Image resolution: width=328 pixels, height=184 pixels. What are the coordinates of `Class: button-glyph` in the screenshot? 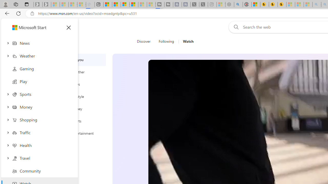 It's located at (69, 28).